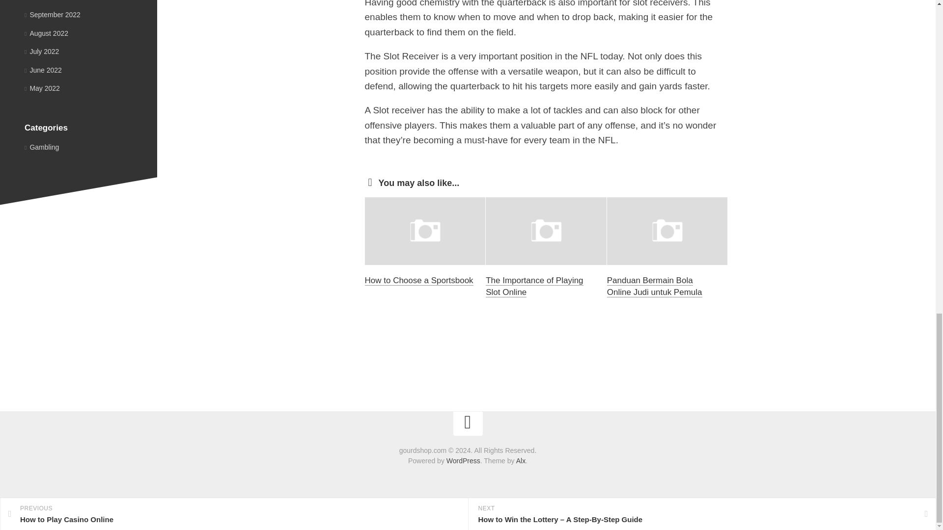 This screenshot has width=943, height=530. I want to click on Panduan Bermain Bola Online Judi untuk Pemula, so click(655, 286).